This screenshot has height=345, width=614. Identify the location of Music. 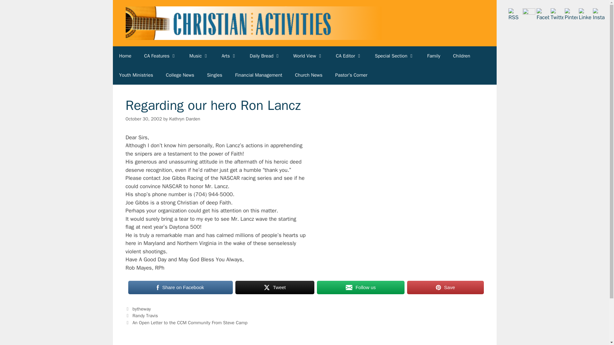
(199, 56).